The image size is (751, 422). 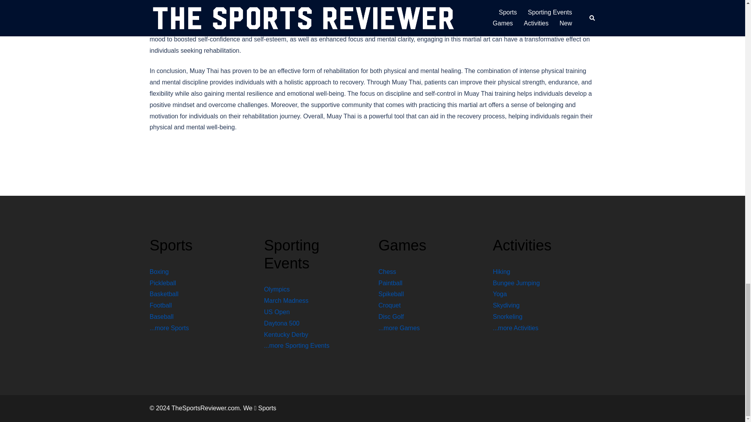 I want to click on ...more Sporting Events, so click(x=296, y=345).